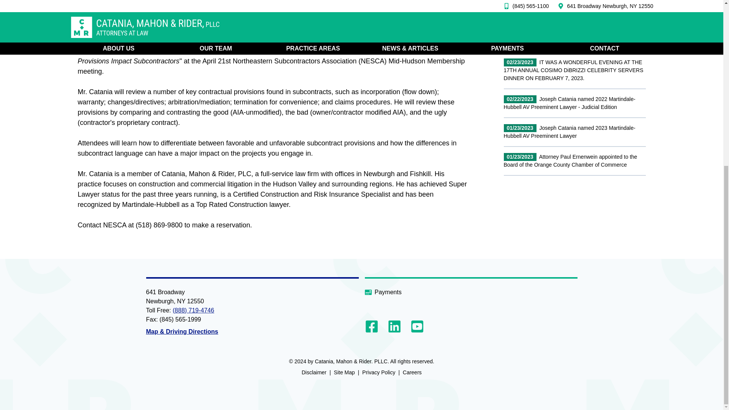 The height and width of the screenshot is (410, 729). What do you see at coordinates (471, 292) in the screenshot?
I see `Payments` at bounding box center [471, 292].